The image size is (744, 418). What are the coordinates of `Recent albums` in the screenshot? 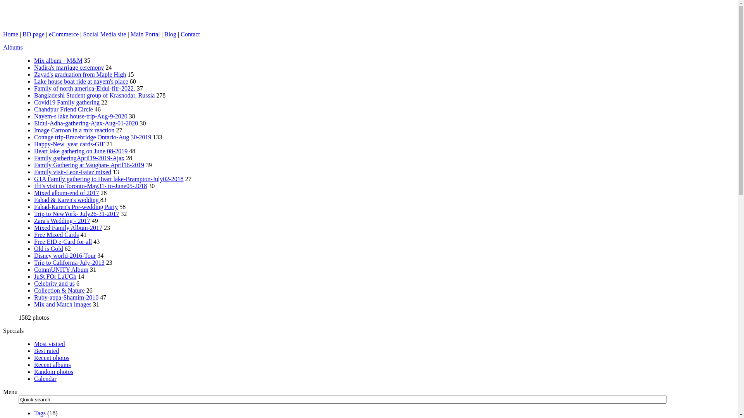 It's located at (53, 365).